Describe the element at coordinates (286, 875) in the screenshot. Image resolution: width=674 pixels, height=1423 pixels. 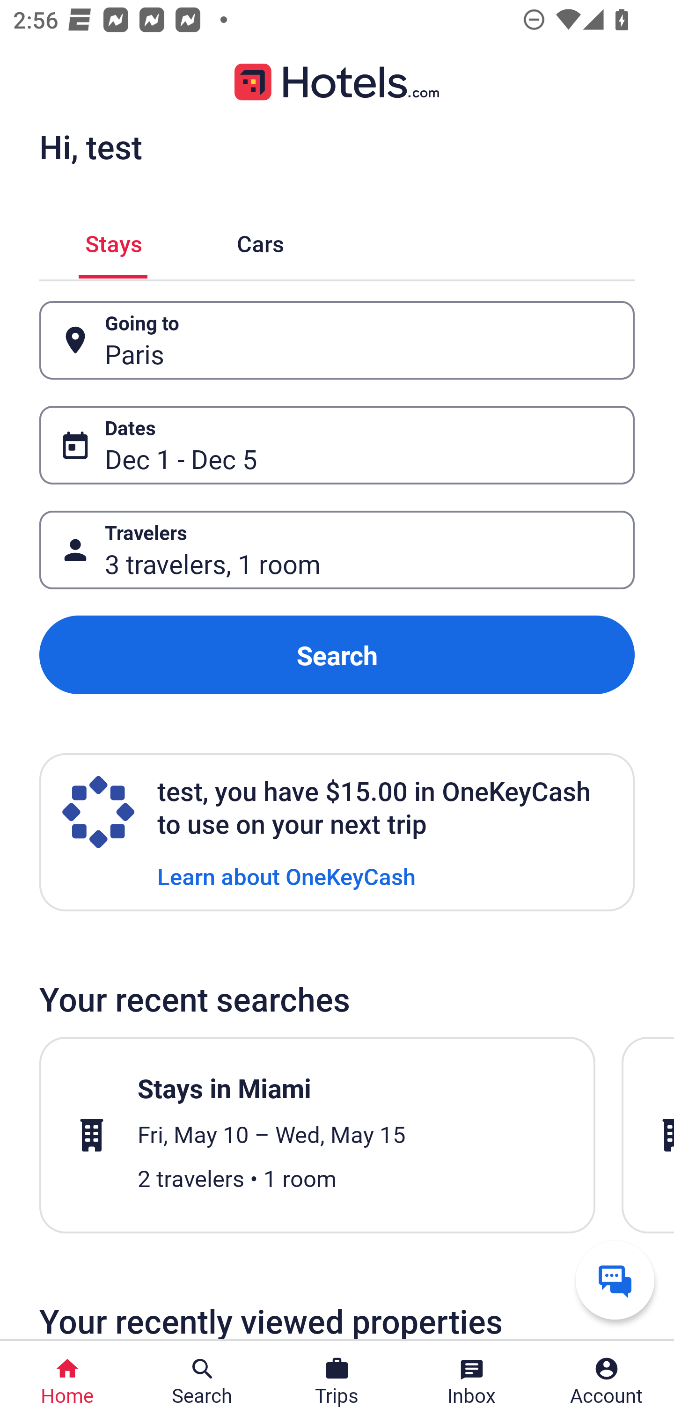
I see `Learn about OneKeyCash Learn about OneKeyCash Link` at that location.